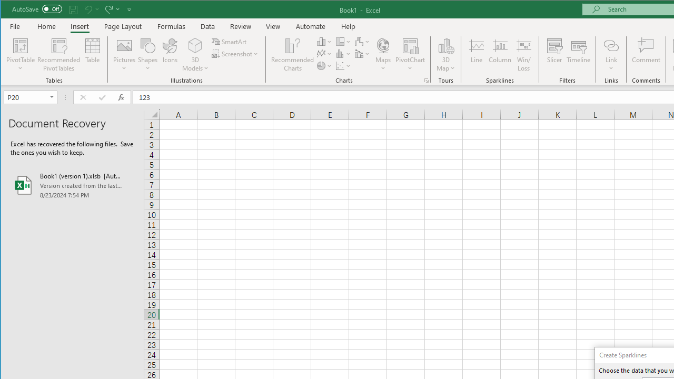 This screenshot has height=379, width=674. What do you see at coordinates (93, 55) in the screenshot?
I see `Table` at bounding box center [93, 55].